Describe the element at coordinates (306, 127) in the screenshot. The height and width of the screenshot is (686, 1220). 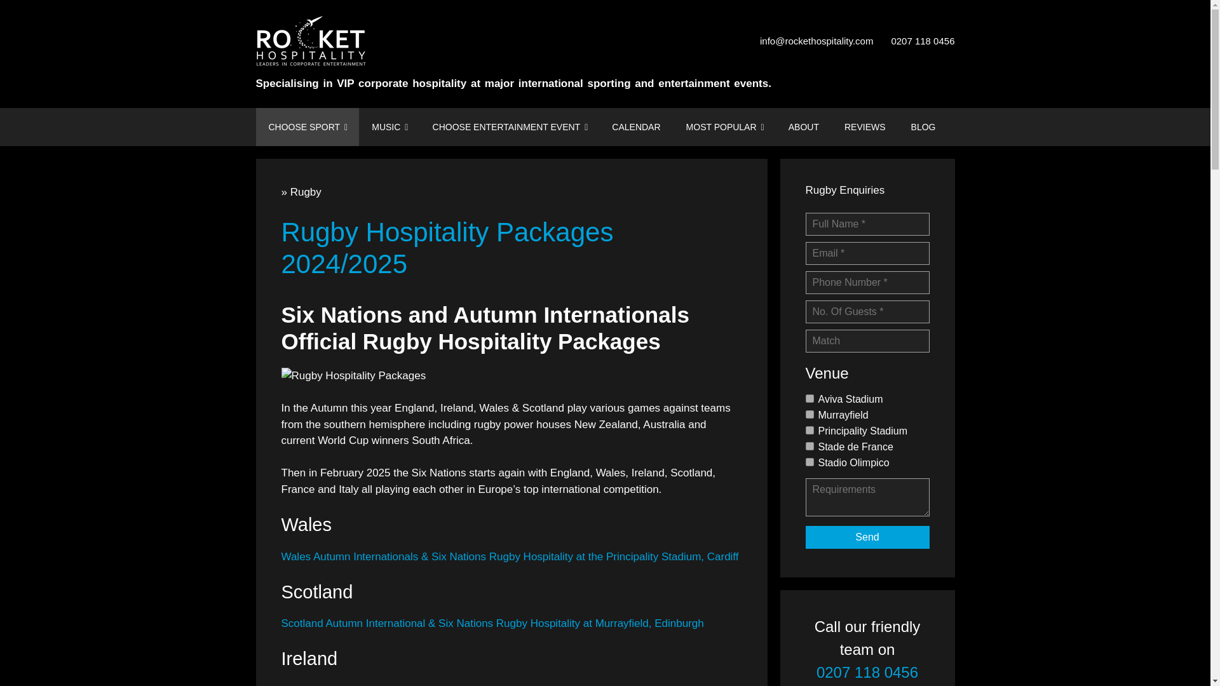
I see `CHOOSE SPORT` at that location.